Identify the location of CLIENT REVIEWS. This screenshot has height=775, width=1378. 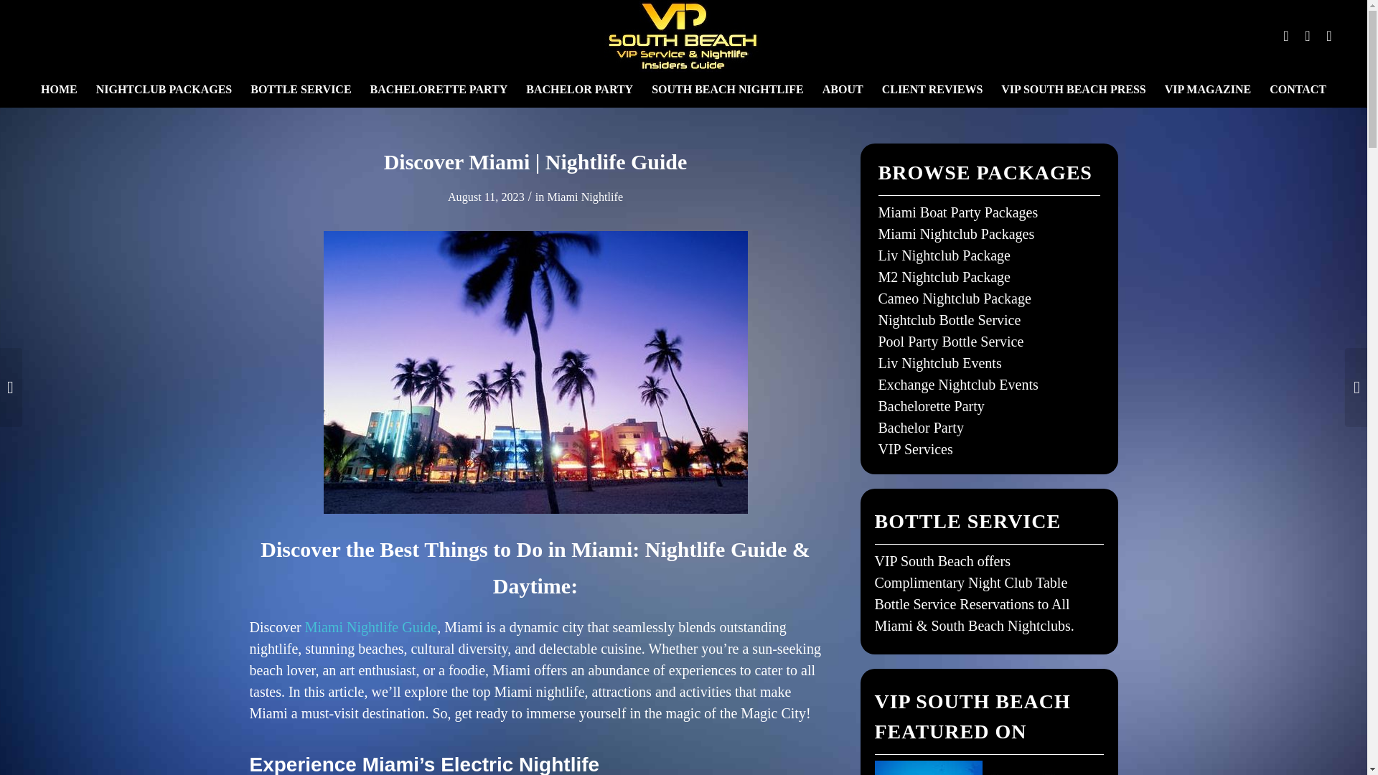
(932, 90).